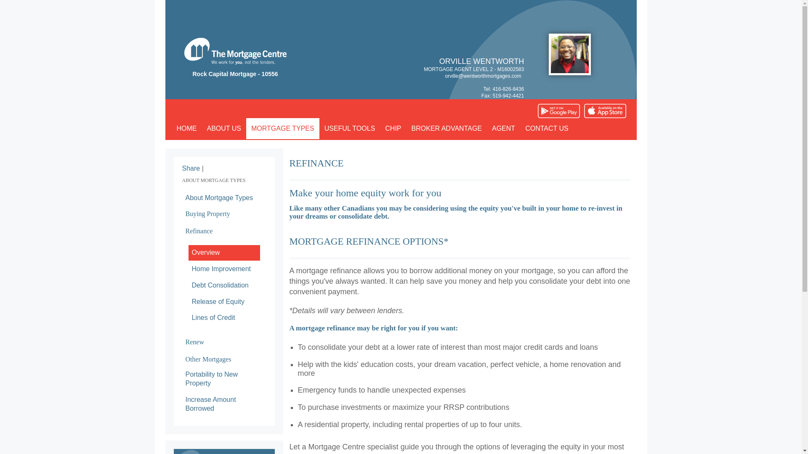 Image resolution: width=808 pixels, height=454 pixels. What do you see at coordinates (283, 128) in the screenshot?
I see `MORTGAGE TYPES` at bounding box center [283, 128].